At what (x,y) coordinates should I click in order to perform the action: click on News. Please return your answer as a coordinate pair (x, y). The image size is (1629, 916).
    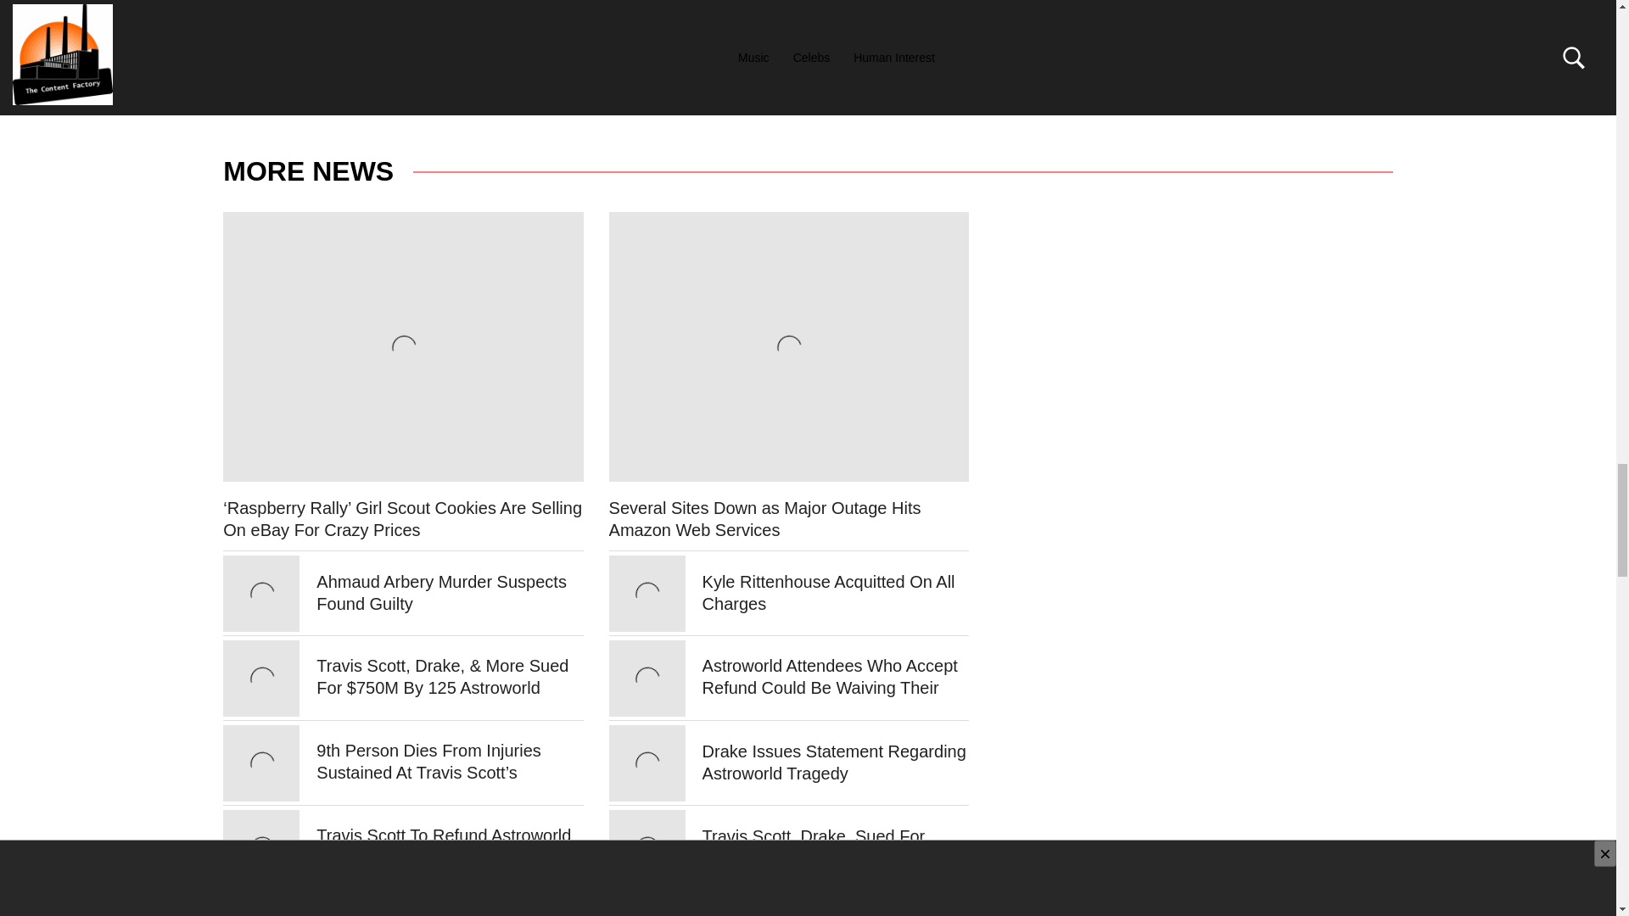
    Looking at the image, I should click on (305, 73).